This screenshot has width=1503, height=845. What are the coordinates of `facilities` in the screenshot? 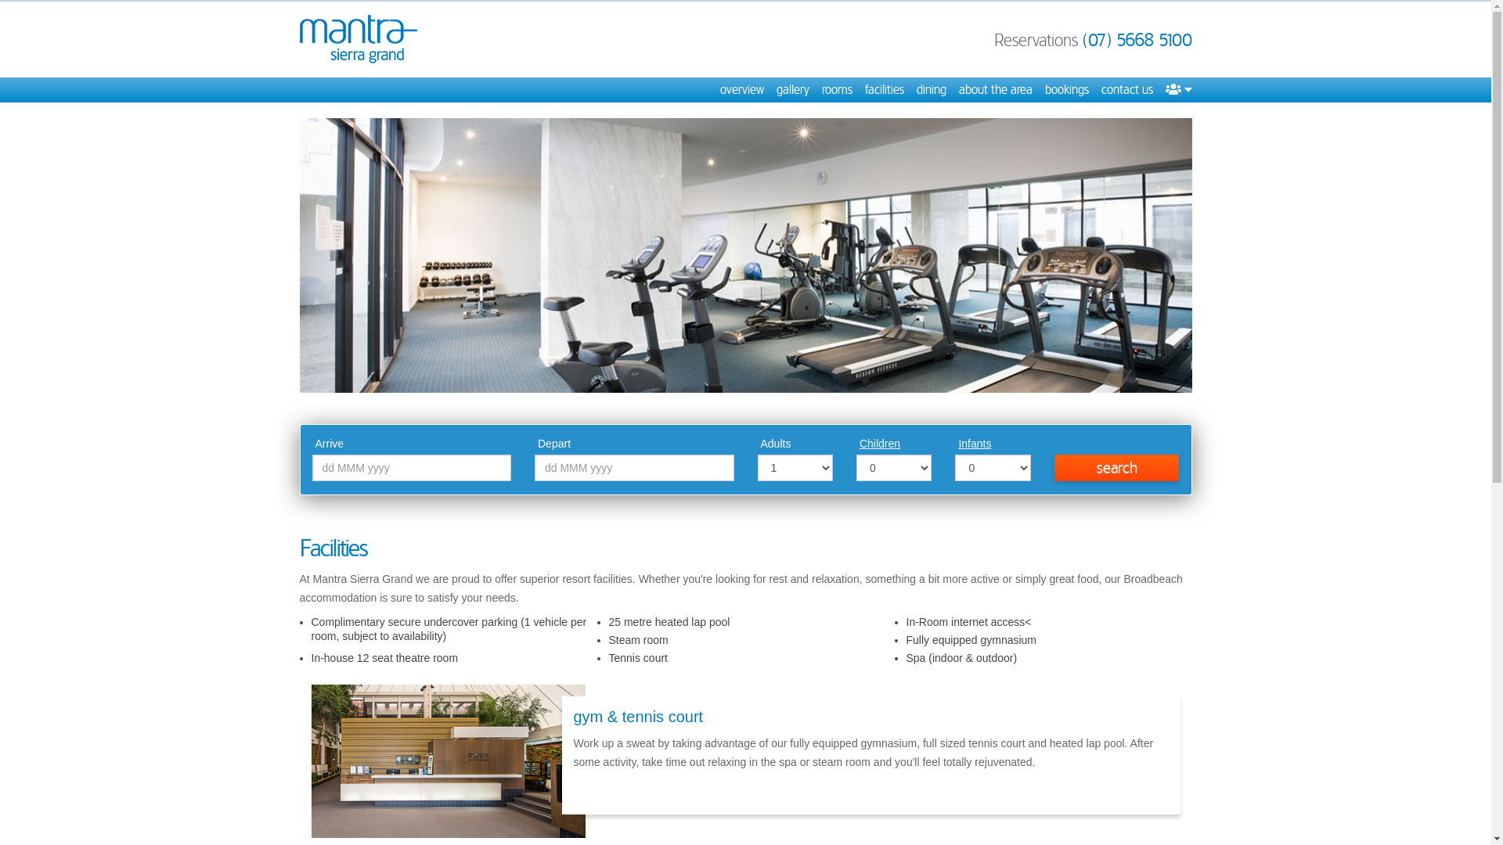 It's located at (884, 90).